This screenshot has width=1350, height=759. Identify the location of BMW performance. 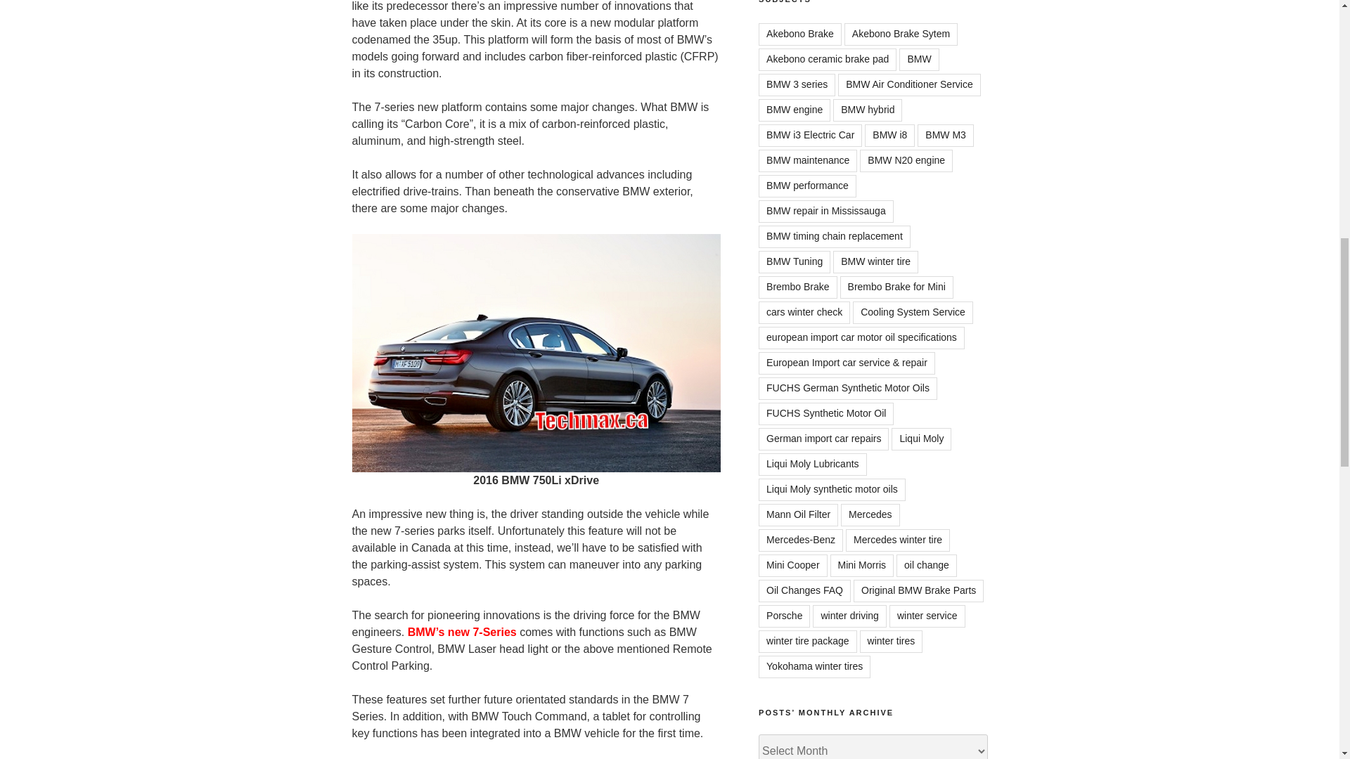
(807, 186).